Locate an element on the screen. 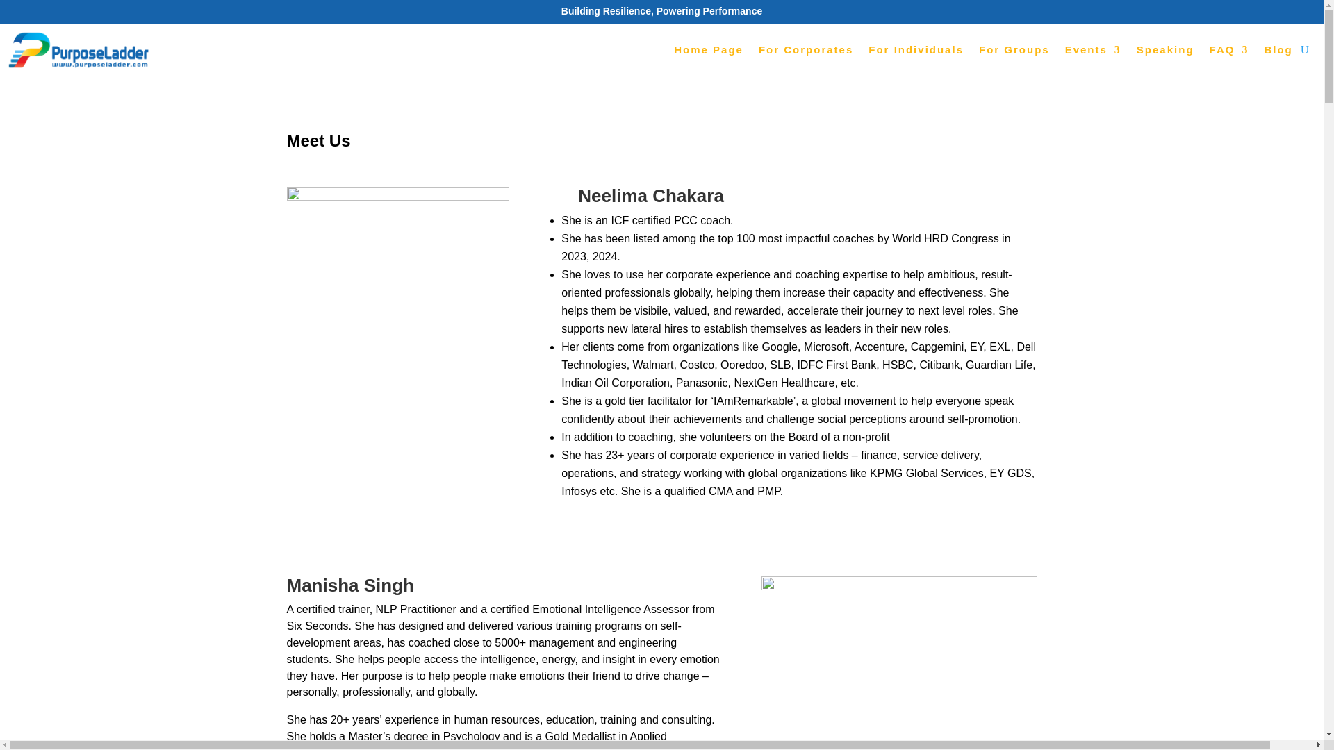  Home Page is located at coordinates (708, 50).